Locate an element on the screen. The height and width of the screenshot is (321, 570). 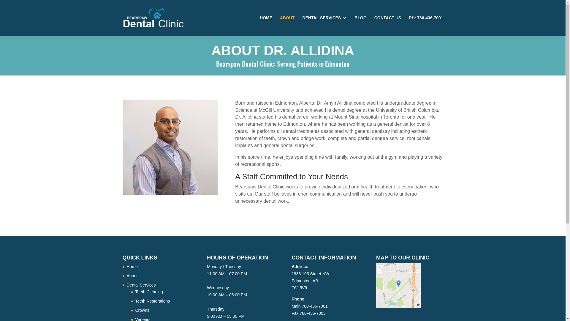
DENTAL SERVICES is located at coordinates (325, 26).